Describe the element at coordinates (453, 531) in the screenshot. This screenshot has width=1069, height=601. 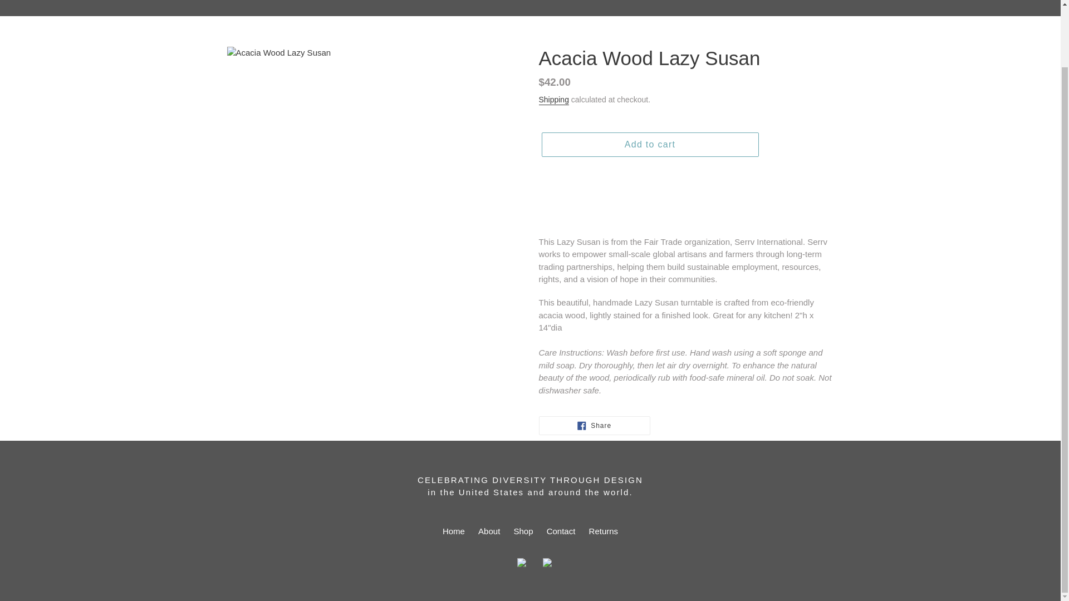
I see `Home` at that location.